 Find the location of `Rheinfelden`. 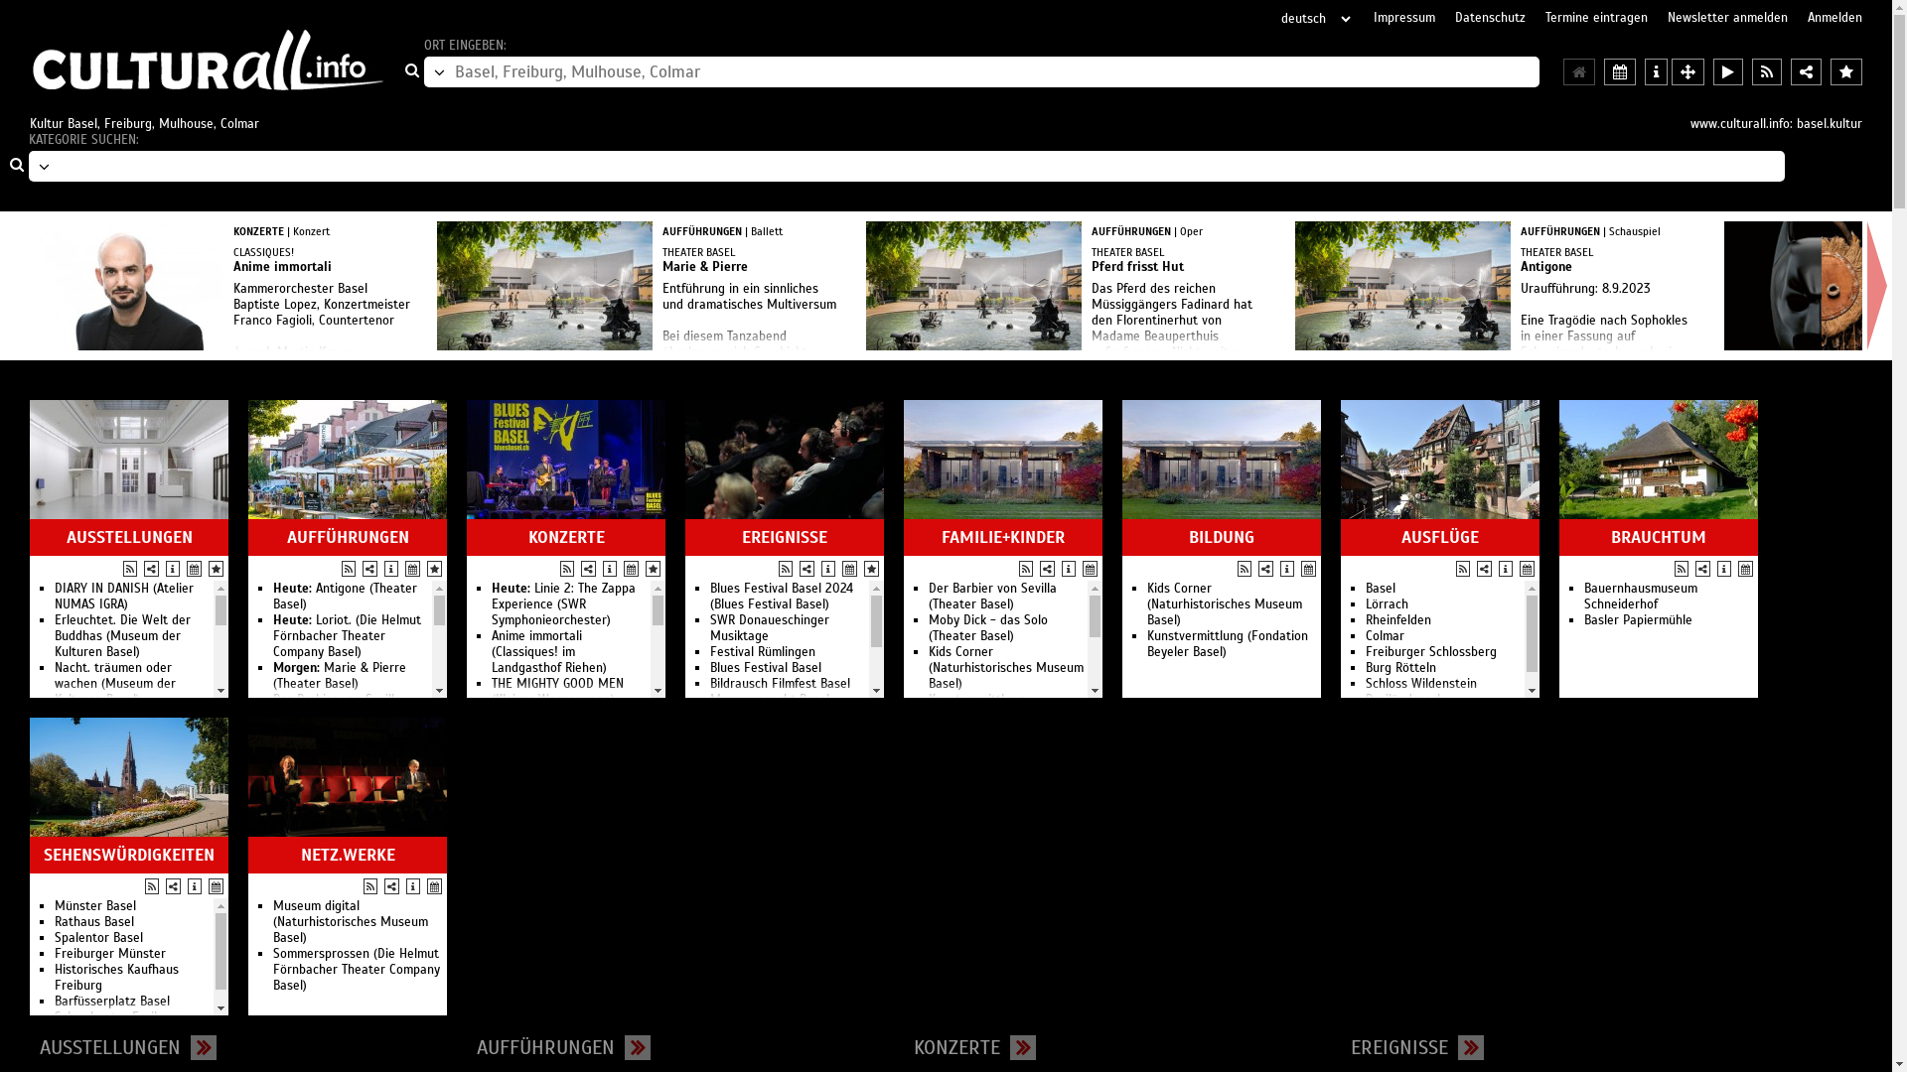

Rheinfelden is located at coordinates (1398, 620).